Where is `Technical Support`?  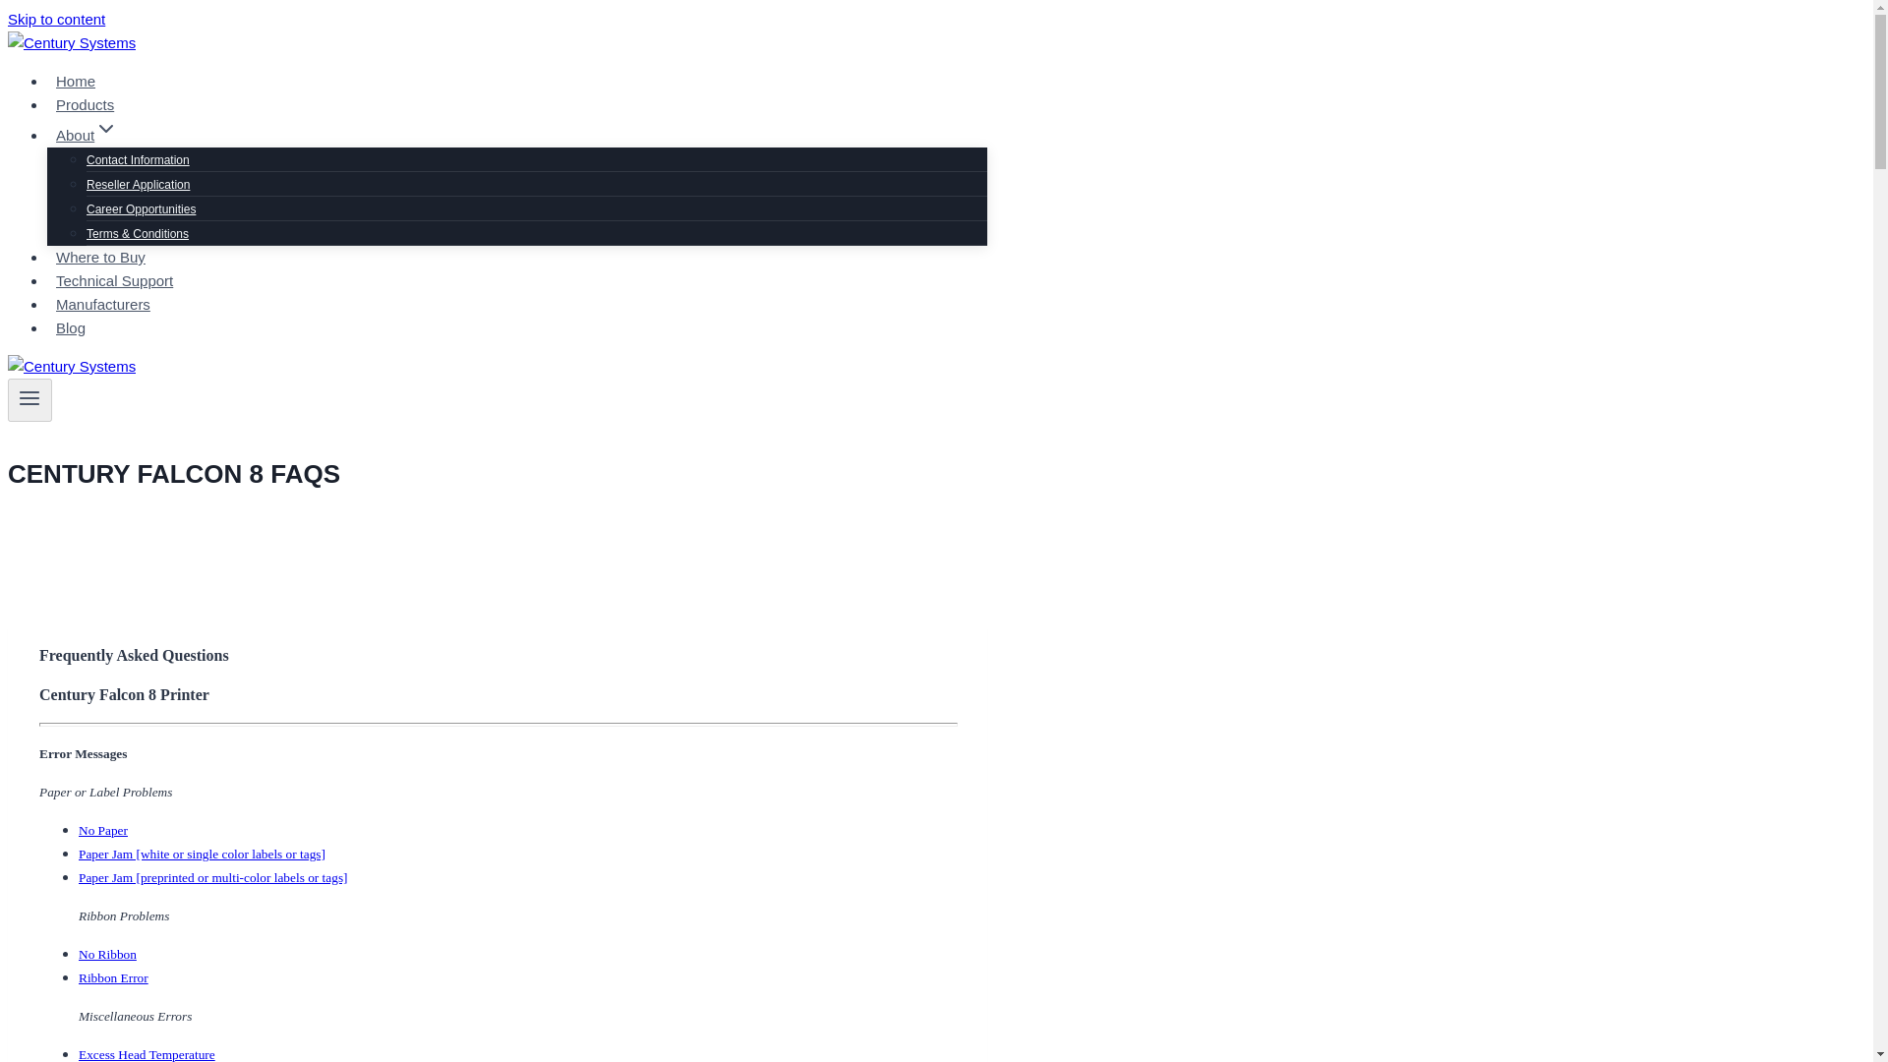 Technical Support is located at coordinates (114, 280).